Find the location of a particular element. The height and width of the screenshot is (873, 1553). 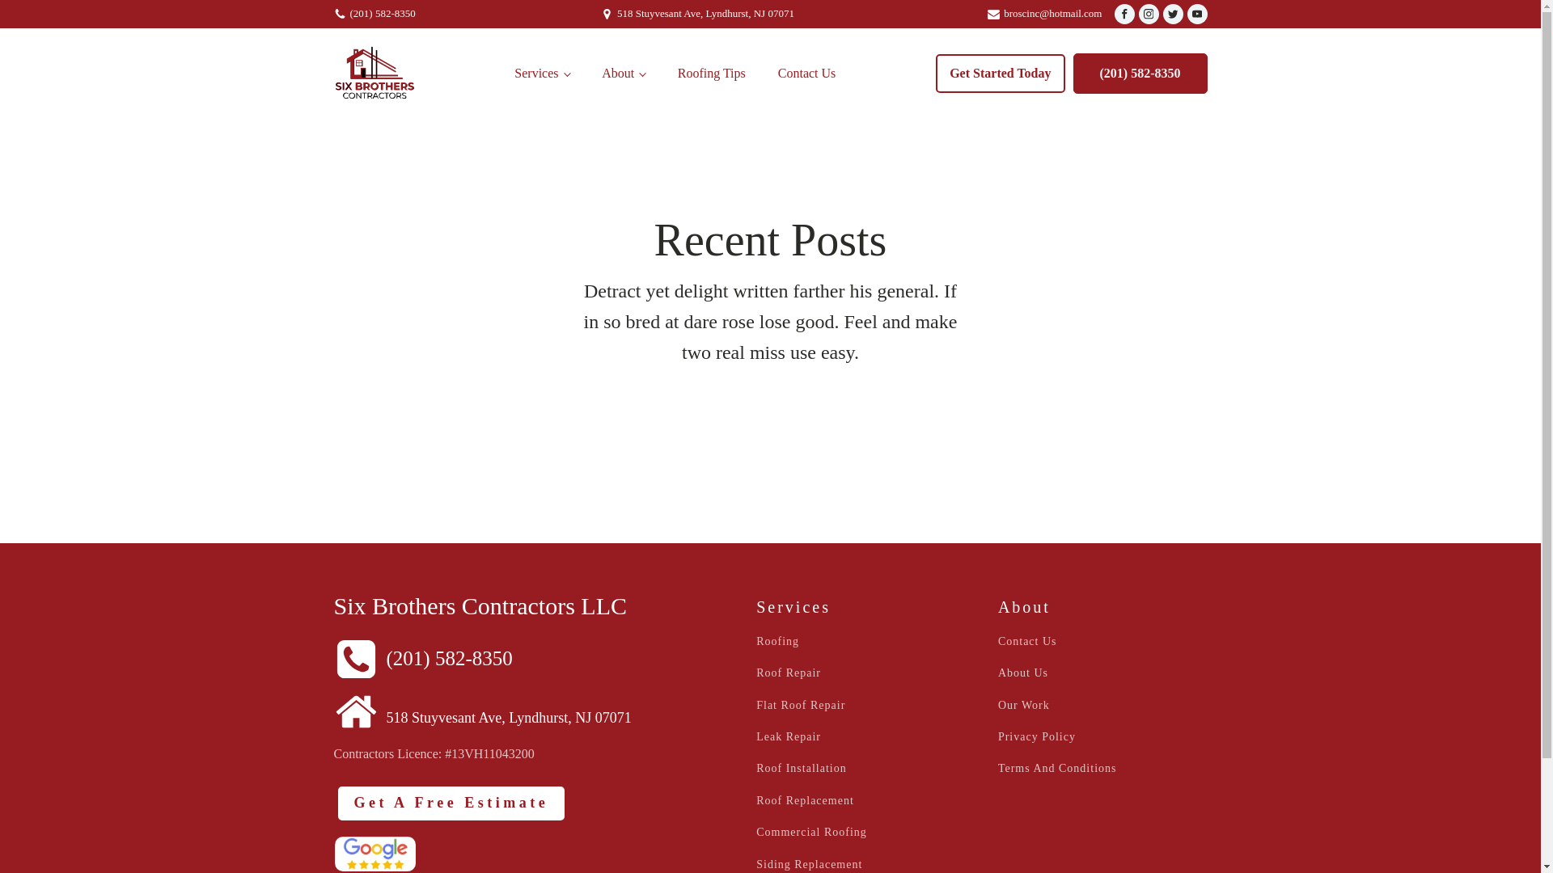

Commercial Roofing is located at coordinates (811, 831).